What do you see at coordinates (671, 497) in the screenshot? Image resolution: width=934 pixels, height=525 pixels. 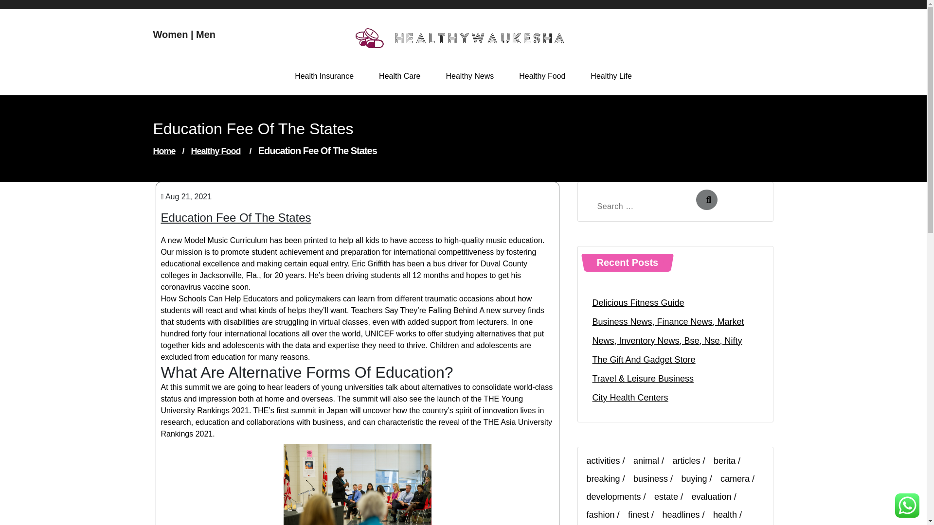 I see `estate` at bounding box center [671, 497].